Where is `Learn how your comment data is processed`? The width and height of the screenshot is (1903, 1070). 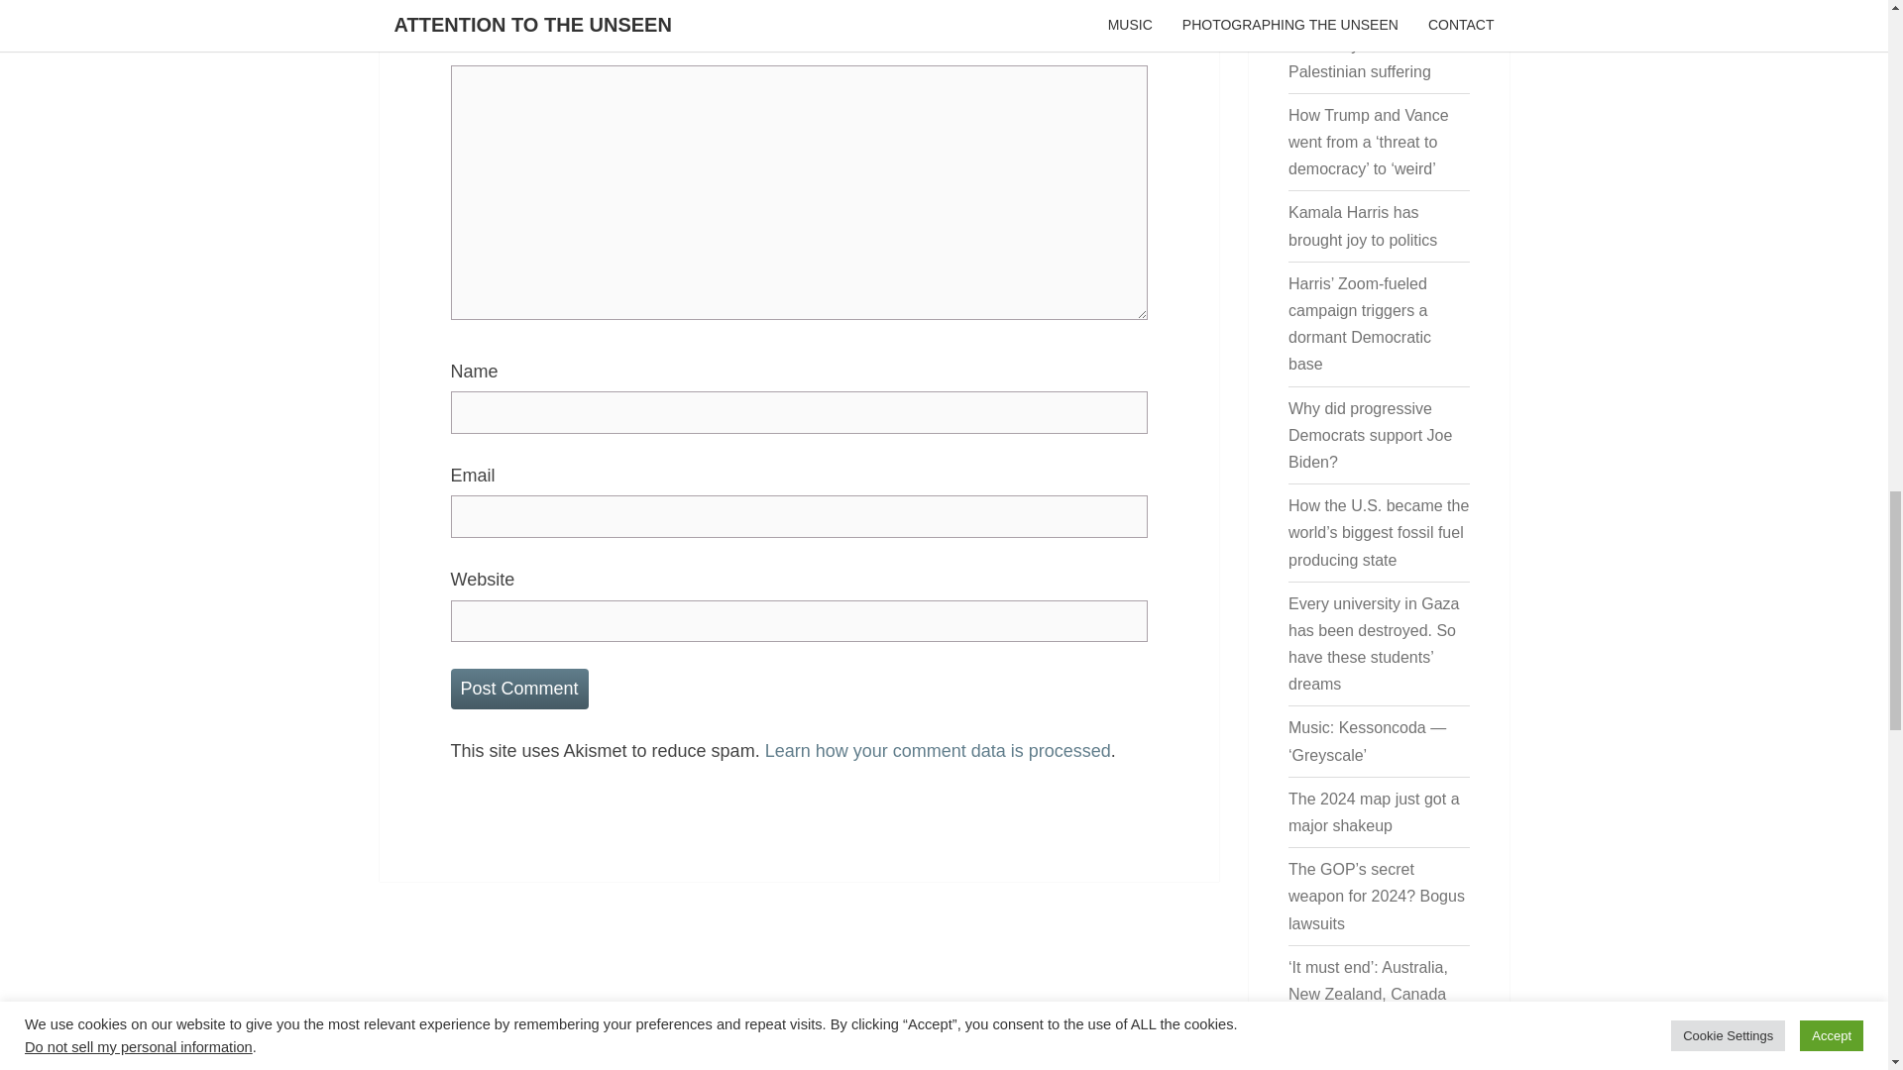
Learn how your comment data is processed is located at coordinates (938, 751).